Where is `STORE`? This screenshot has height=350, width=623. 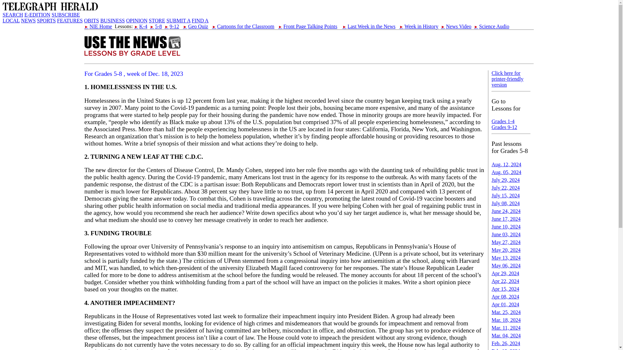 STORE is located at coordinates (157, 21).